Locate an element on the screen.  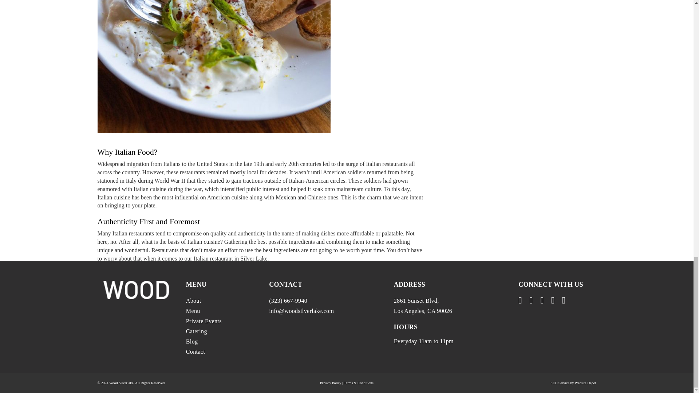
Blog is located at coordinates (135, 373).